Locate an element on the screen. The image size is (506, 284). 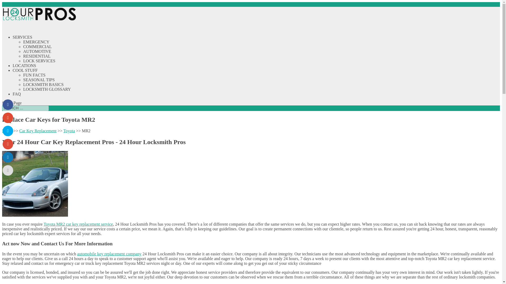
EMERGENCY is located at coordinates (36, 42).